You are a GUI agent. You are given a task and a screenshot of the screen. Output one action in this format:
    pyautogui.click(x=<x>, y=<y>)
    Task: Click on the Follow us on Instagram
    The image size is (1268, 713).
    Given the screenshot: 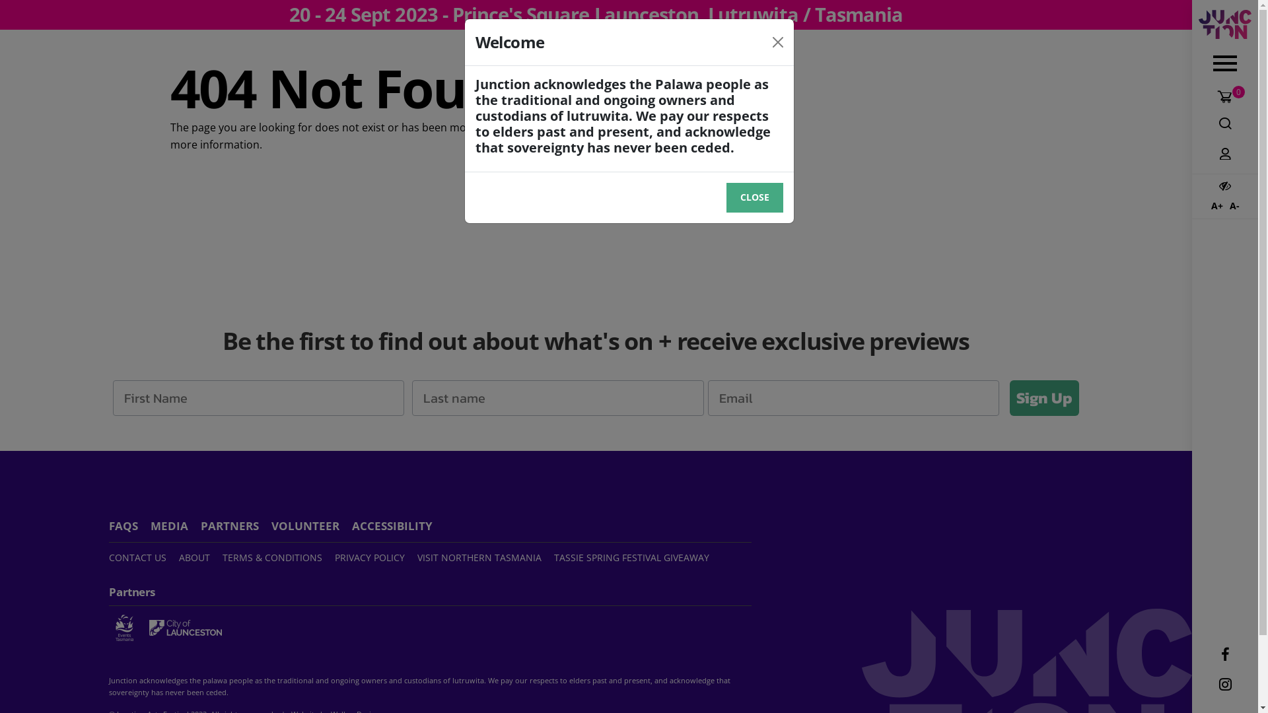 What is the action you would take?
    pyautogui.click(x=1225, y=685)
    